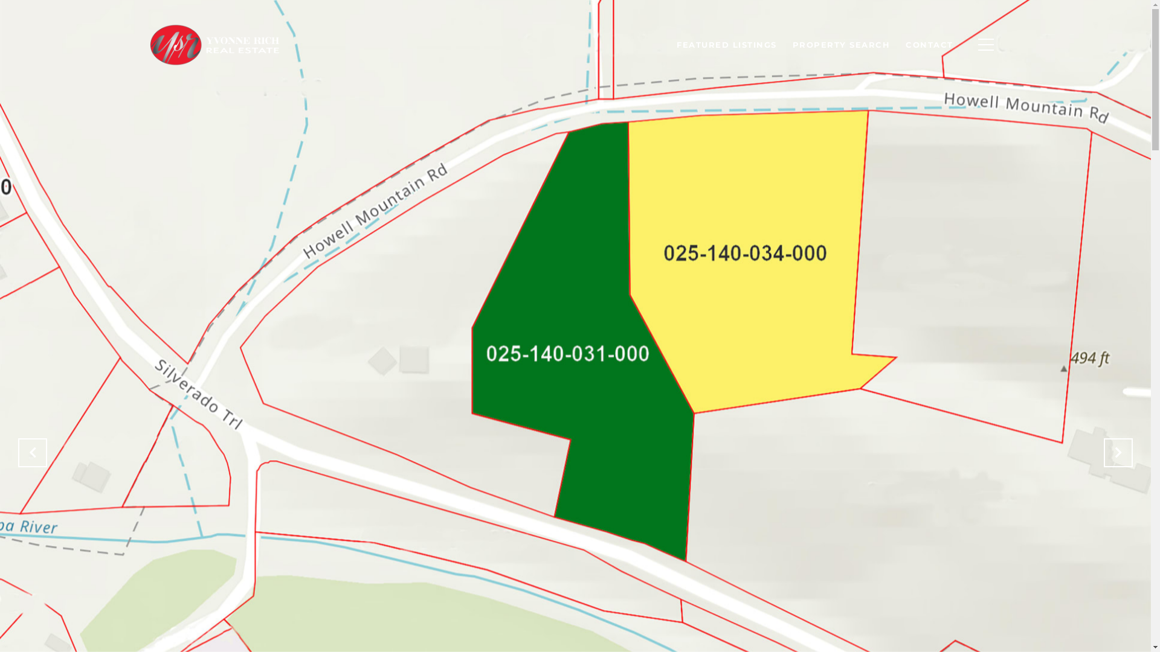 The height and width of the screenshot is (652, 1160). I want to click on FEATURED LISTINGS, so click(727, 45).